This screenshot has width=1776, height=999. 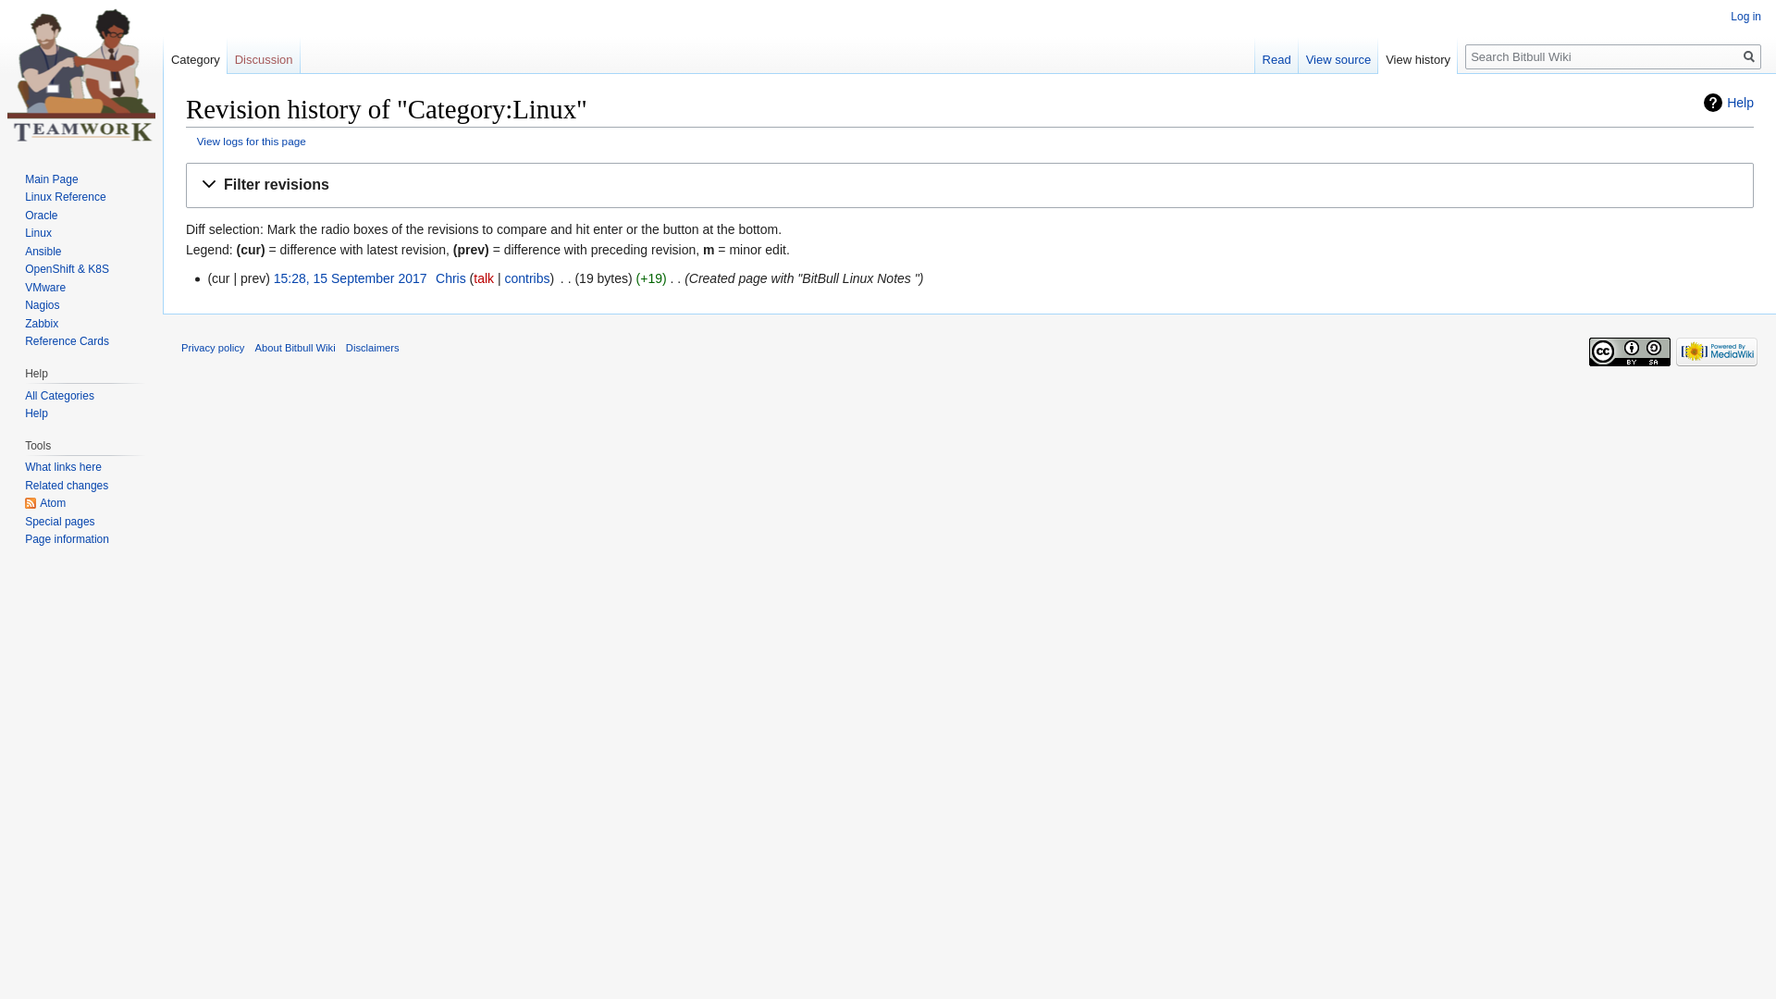 What do you see at coordinates (67, 269) in the screenshot?
I see `OpenShift & K8S` at bounding box center [67, 269].